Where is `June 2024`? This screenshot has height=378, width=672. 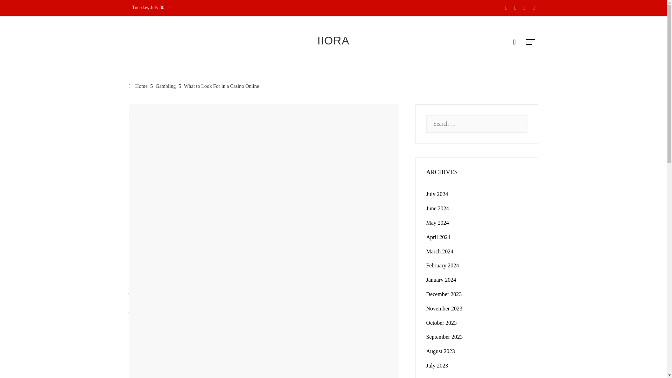 June 2024 is located at coordinates (437, 208).